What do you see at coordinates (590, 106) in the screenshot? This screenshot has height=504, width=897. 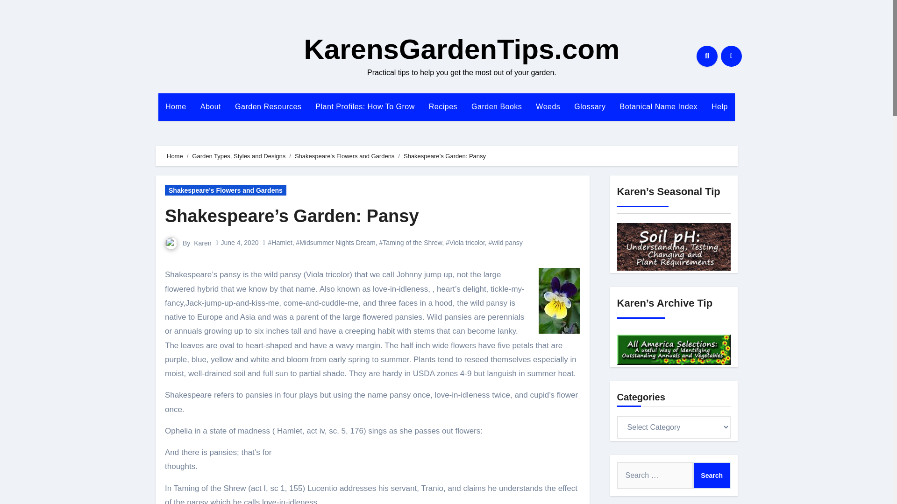 I see `Glossary` at bounding box center [590, 106].